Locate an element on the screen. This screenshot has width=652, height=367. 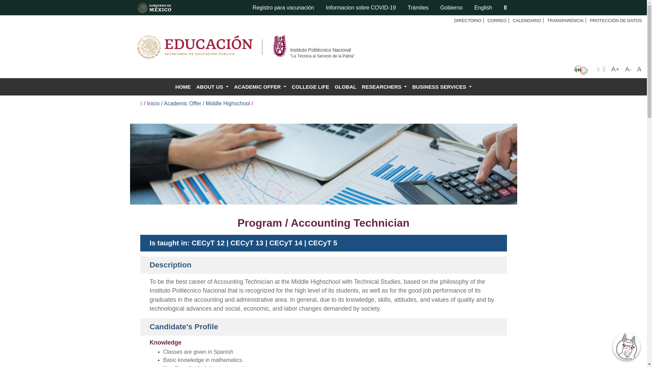
CALENDARIO is located at coordinates (527, 20).